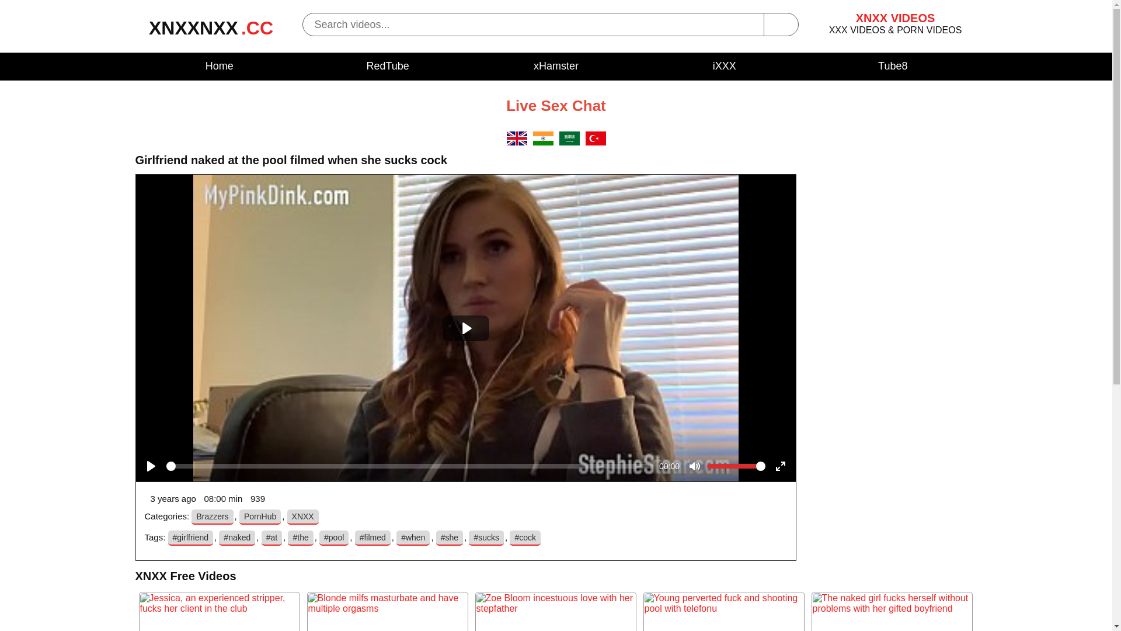  What do you see at coordinates (213, 517) in the screenshot?
I see `Brazzers` at bounding box center [213, 517].